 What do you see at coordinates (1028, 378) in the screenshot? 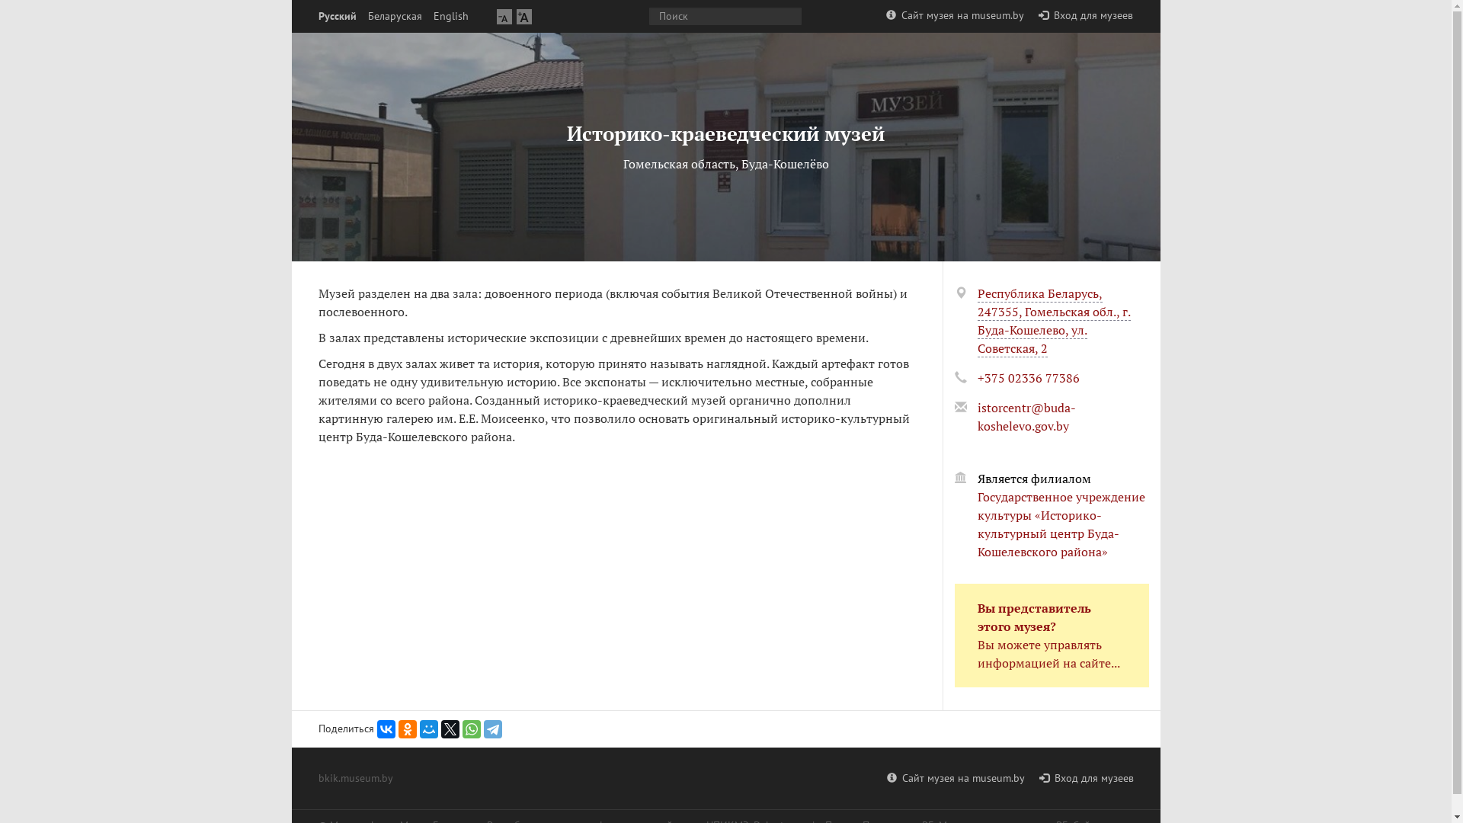
I see `+375 02336 77386` at bounding box center [1028, 378].